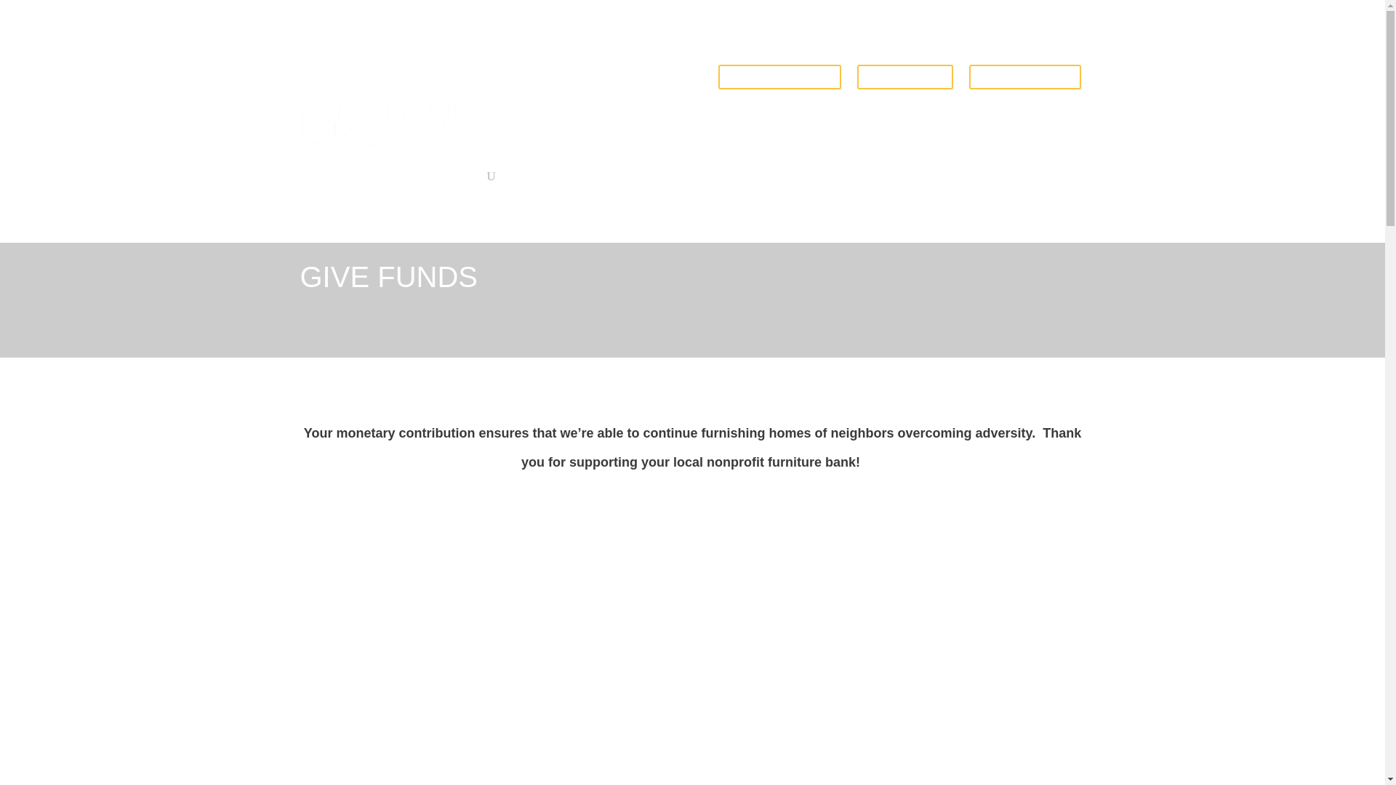  What do you see at coordinates (554, 86) in the screenshot?
I see `Services` at bounding box center [554, 86].